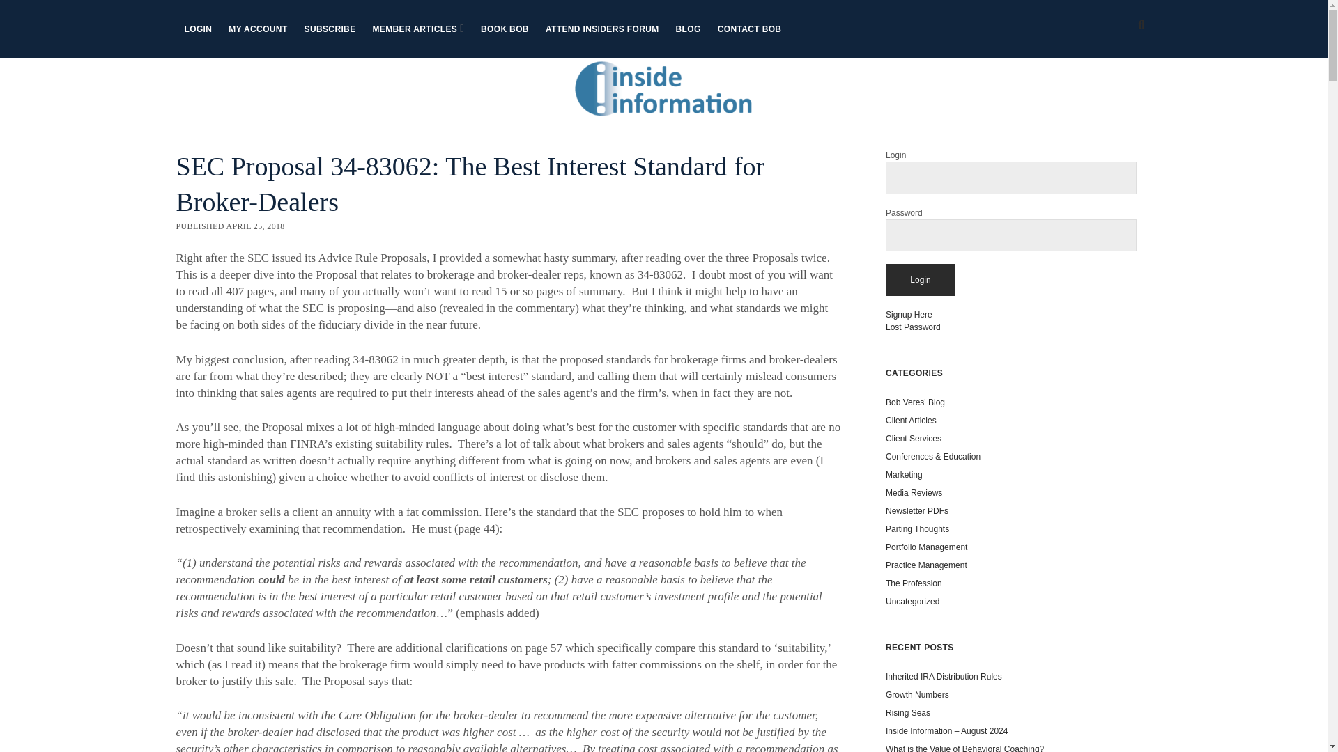 This screenshot has height=752, width=1338. I want to click on The Profession, so click(914, 583).